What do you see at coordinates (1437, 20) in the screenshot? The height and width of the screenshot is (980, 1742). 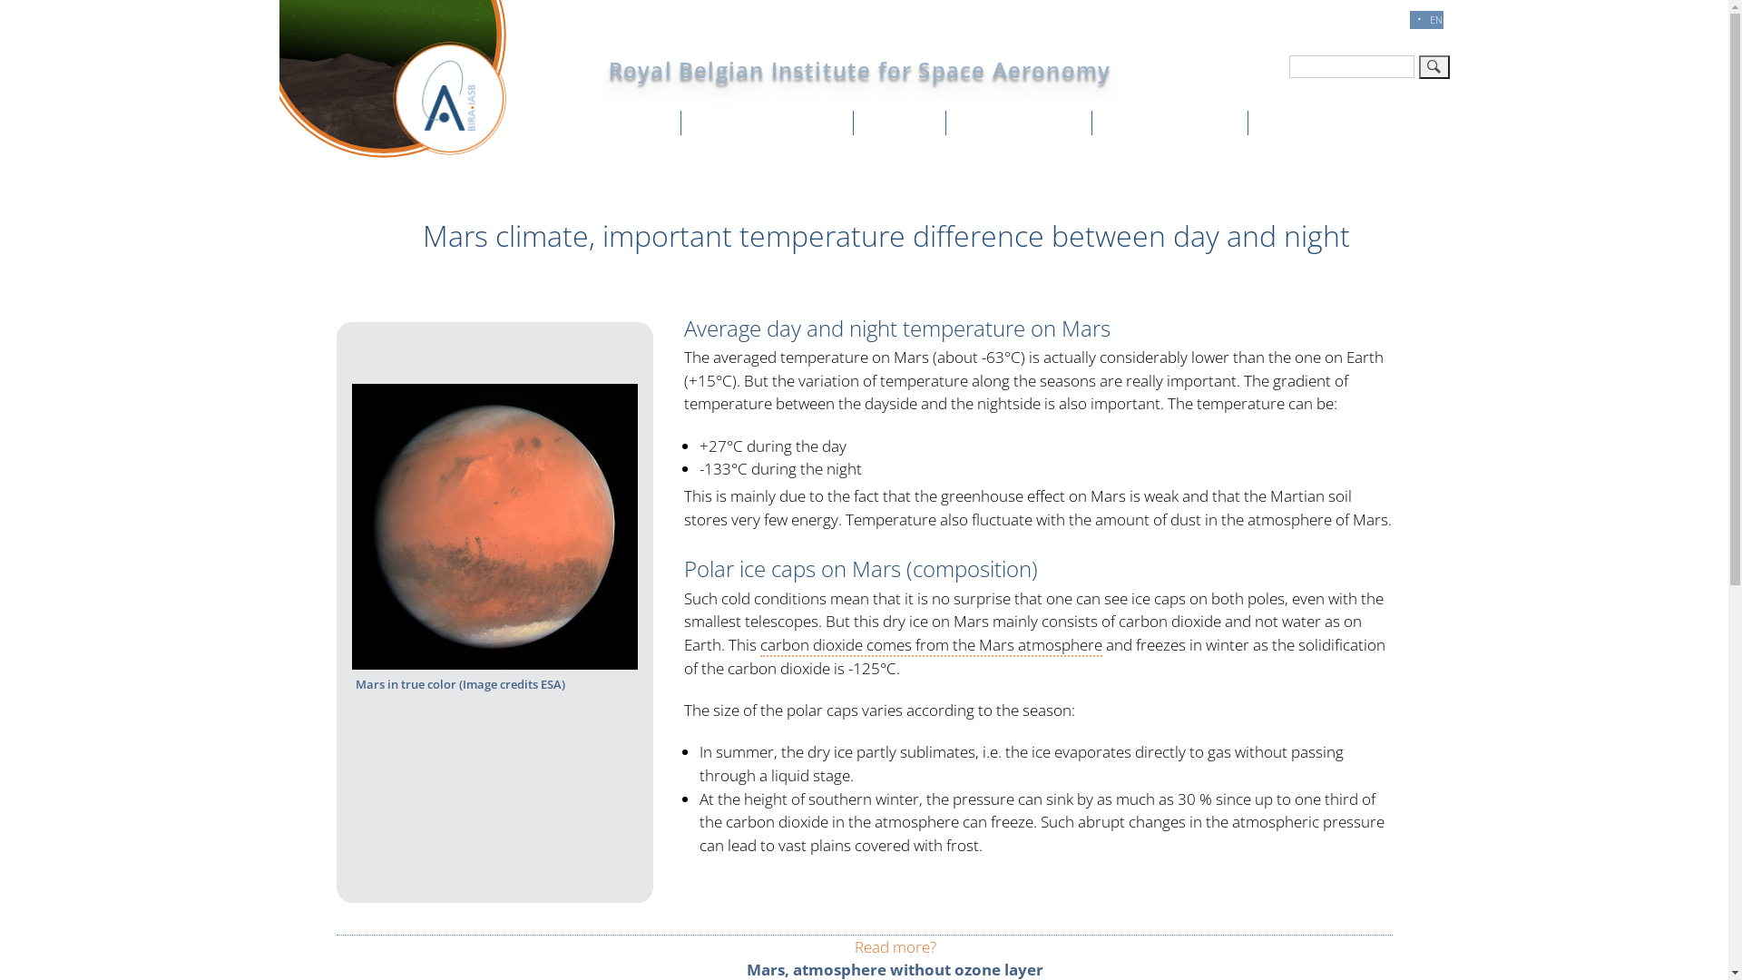 I see `EN` at bounding box center [1437, 20].